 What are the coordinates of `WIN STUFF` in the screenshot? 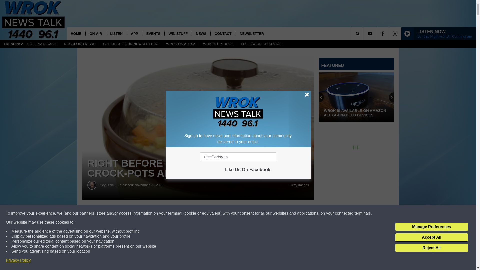 It's located at (178, 33).